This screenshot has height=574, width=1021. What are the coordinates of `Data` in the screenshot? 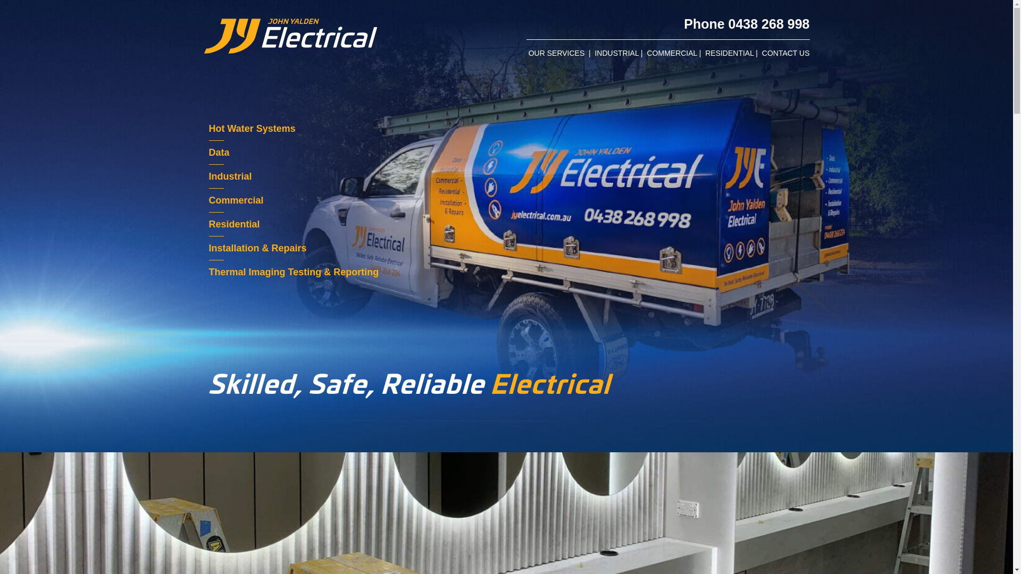 It's located at (219, 153).